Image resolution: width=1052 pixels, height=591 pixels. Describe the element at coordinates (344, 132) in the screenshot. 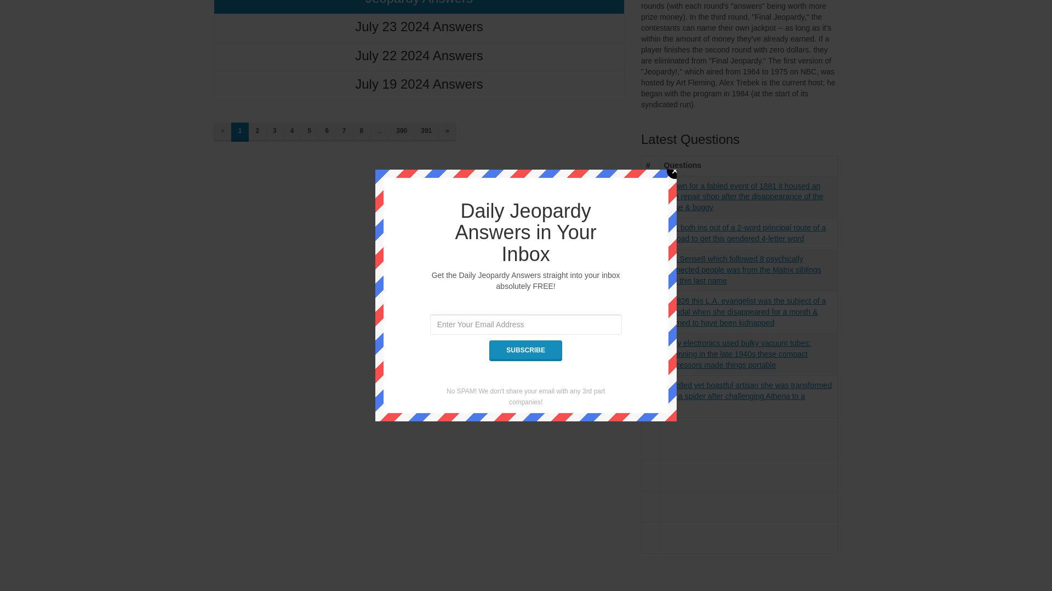

I see `7` at that location.